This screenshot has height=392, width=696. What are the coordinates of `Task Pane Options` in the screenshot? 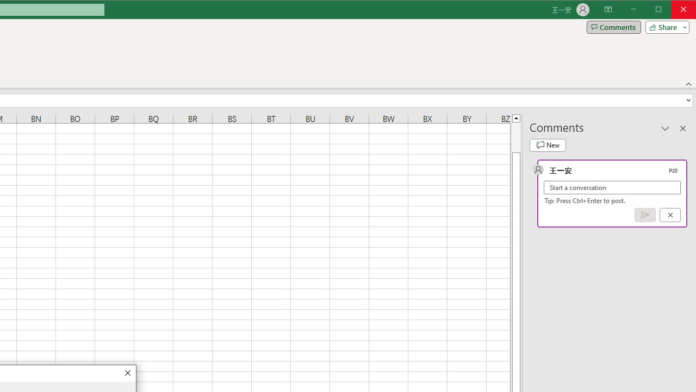 It's located at (666, 128).